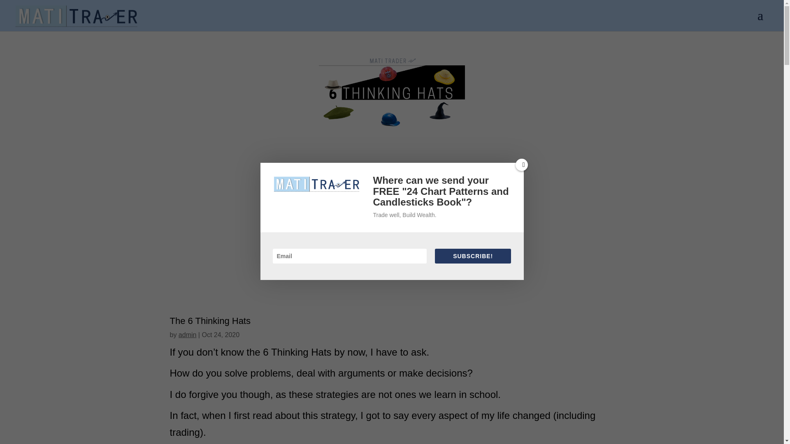 This screenshot has width=790, height=444. Describe the element at coordinates (188, 335) in the screenshot. I see `admin` at that location.